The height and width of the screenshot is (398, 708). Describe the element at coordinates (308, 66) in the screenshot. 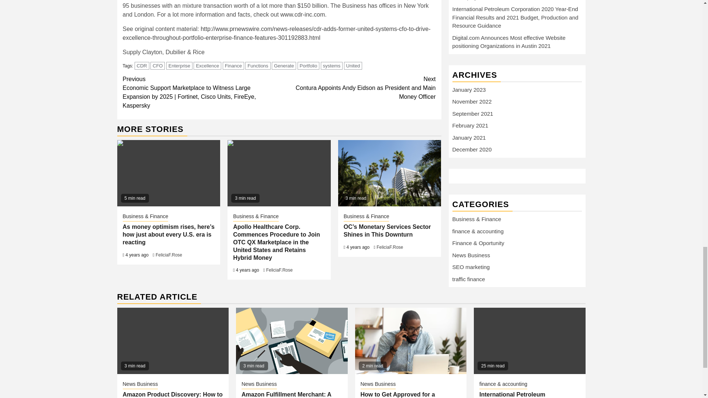

I see `Portfolio` at that location.